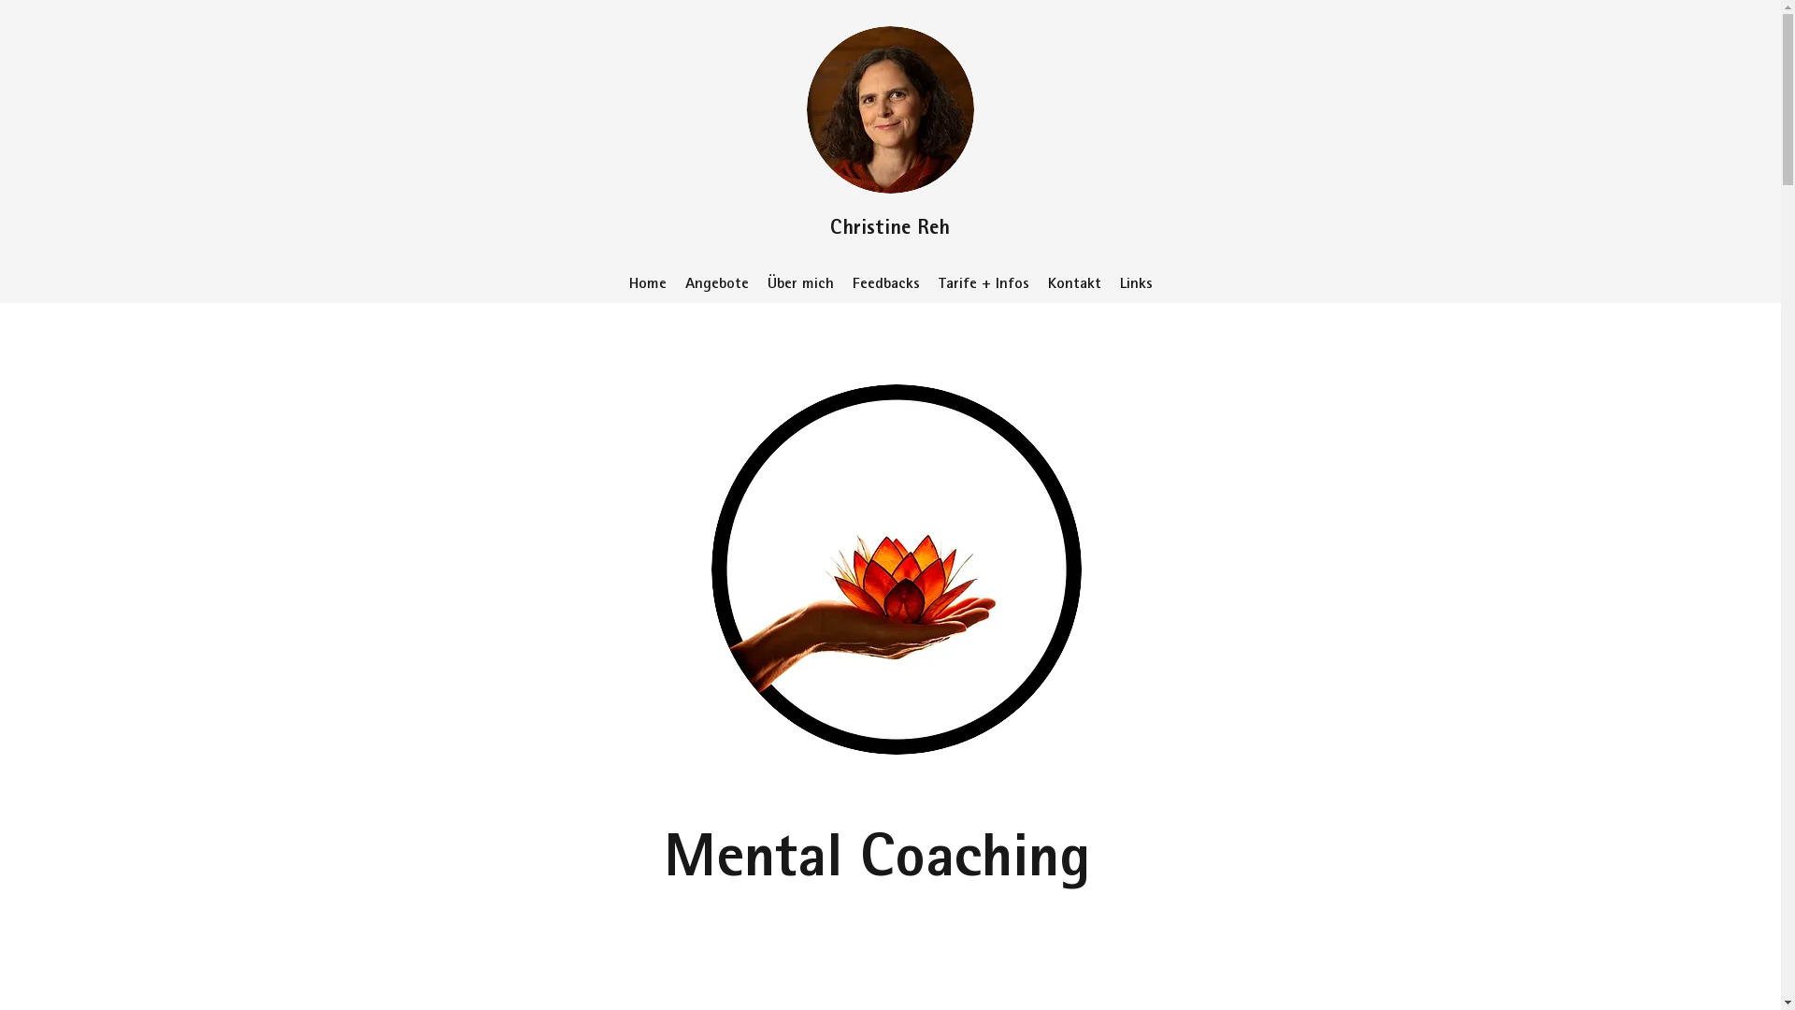 The width and height of the screenshot is (1795, 1010). What do you see at coordinates (890, 242) in the screenshot?
I see `Christine Reh` at bounding box center [890, 242].